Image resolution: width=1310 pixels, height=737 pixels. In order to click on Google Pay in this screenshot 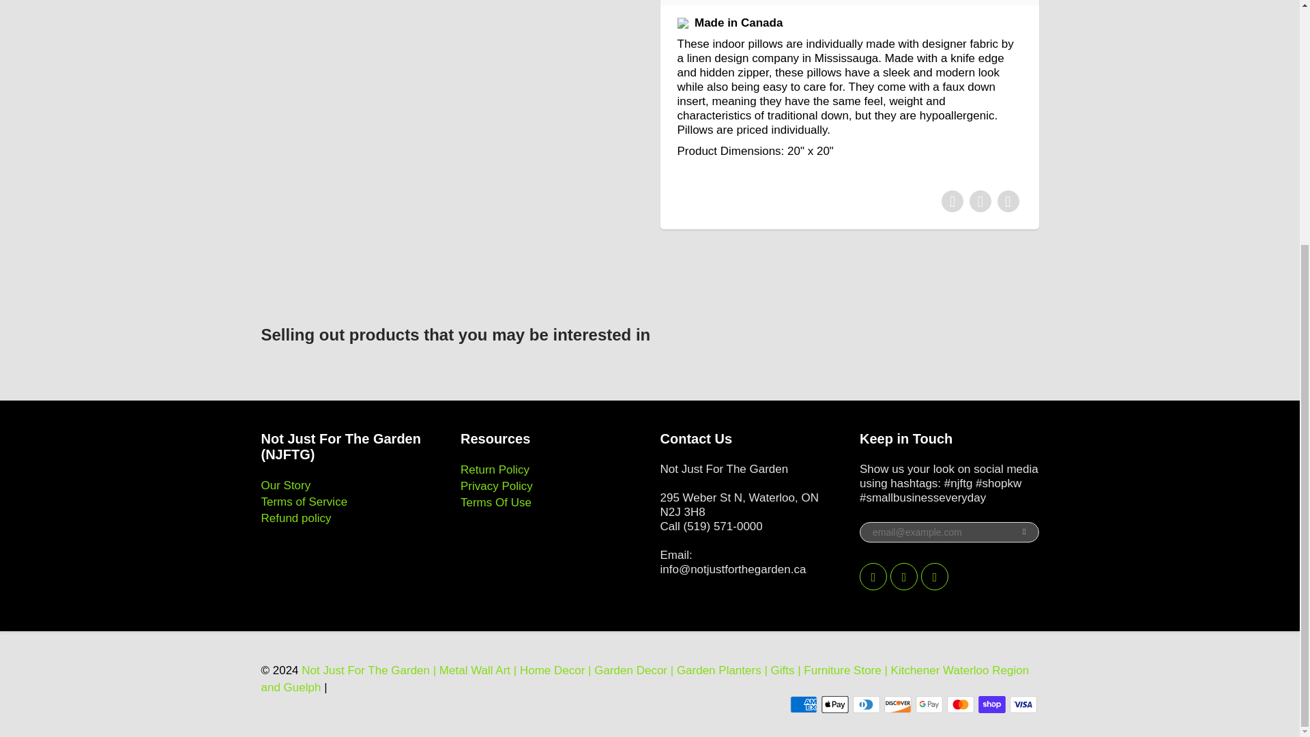, I will do `click(929, 704)`.